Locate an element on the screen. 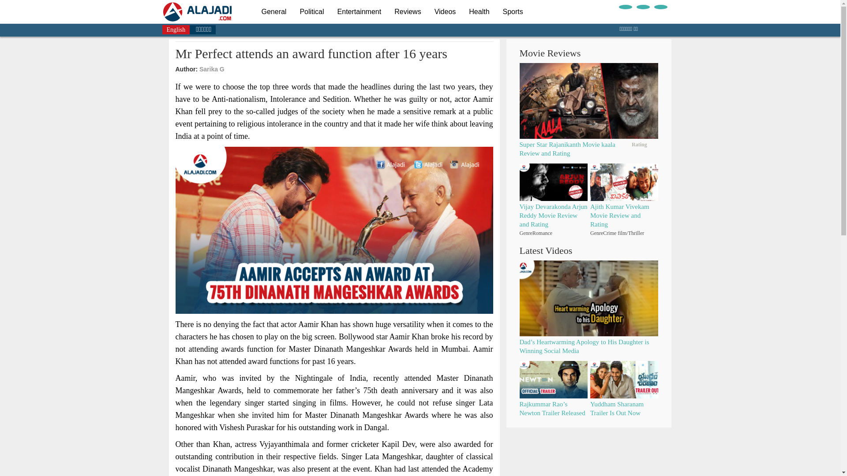  Super Star Rajanikanth Movie kaala Review and Rating is located at coordinates (567, 149).